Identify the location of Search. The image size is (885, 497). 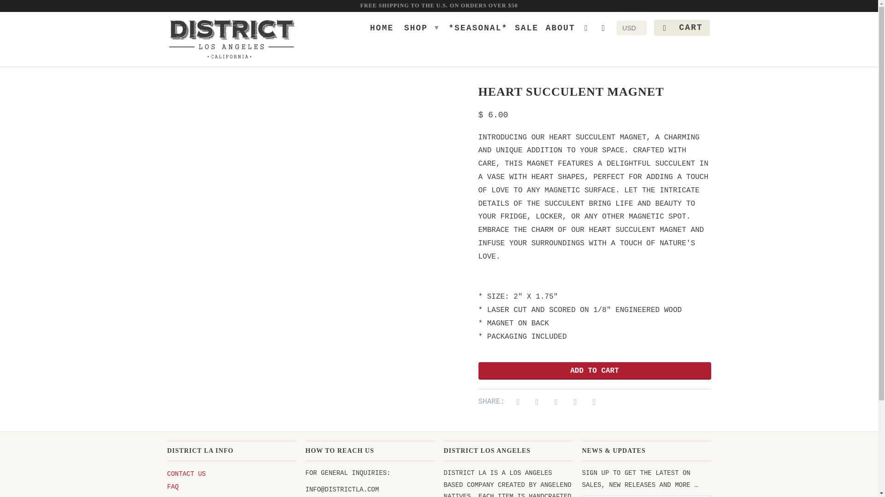
(178, 496).